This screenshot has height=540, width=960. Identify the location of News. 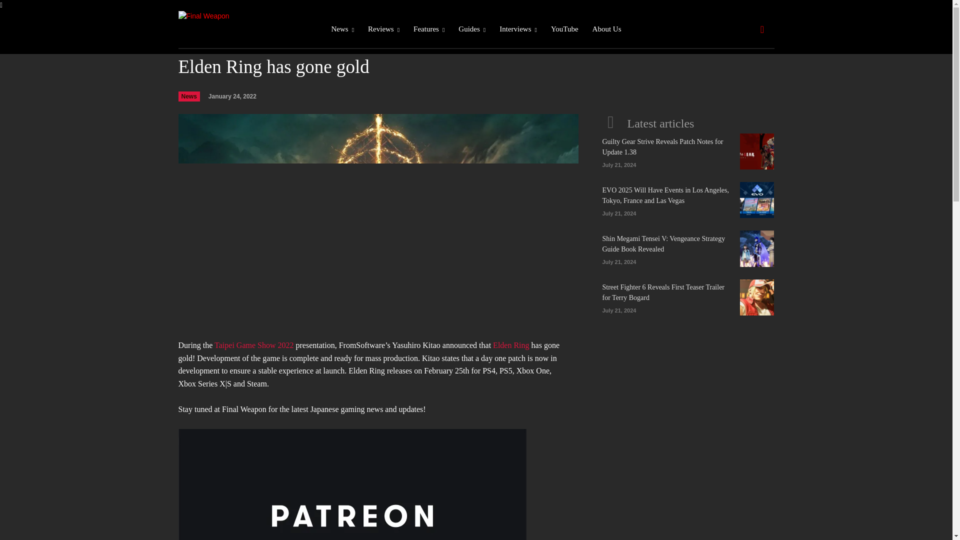
(342, 29).